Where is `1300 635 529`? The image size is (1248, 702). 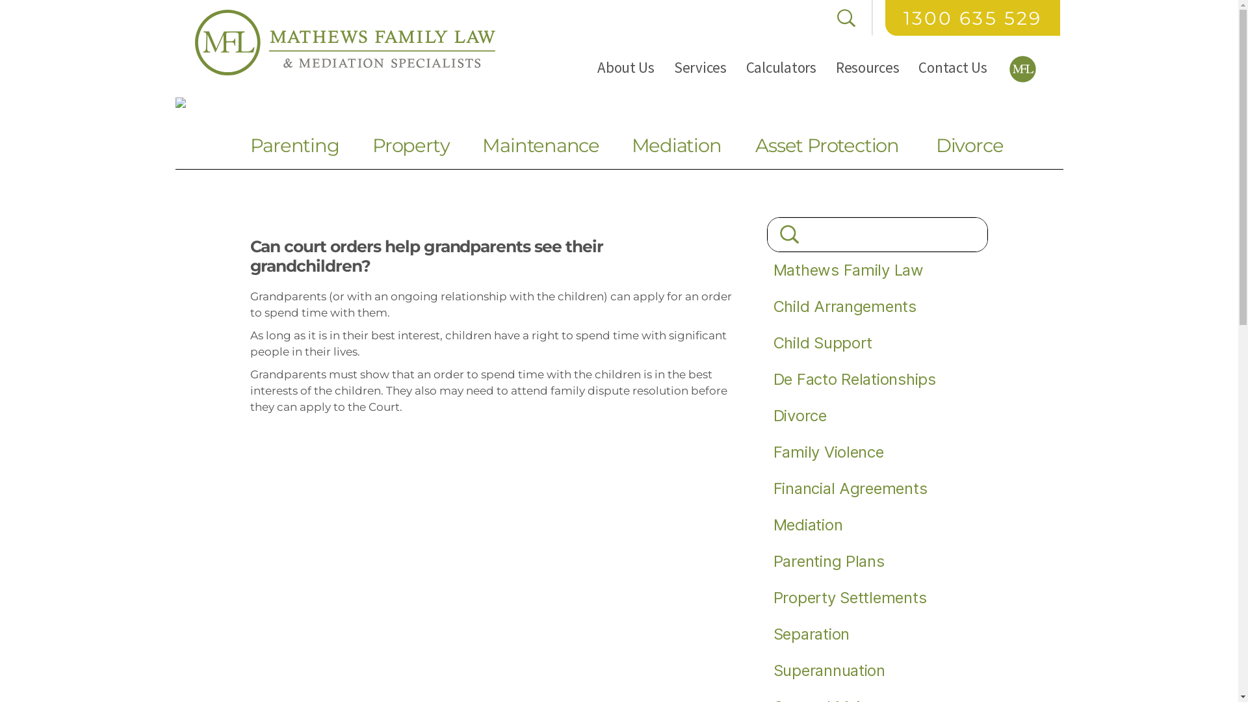
1300 635 529 is located at coordinates (972, 18).